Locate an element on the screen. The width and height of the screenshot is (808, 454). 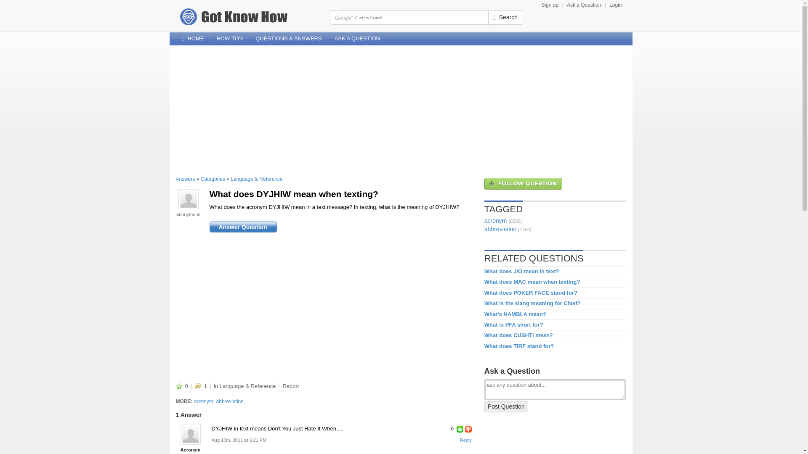
This answer is useful is located at coordinates (460, 429).